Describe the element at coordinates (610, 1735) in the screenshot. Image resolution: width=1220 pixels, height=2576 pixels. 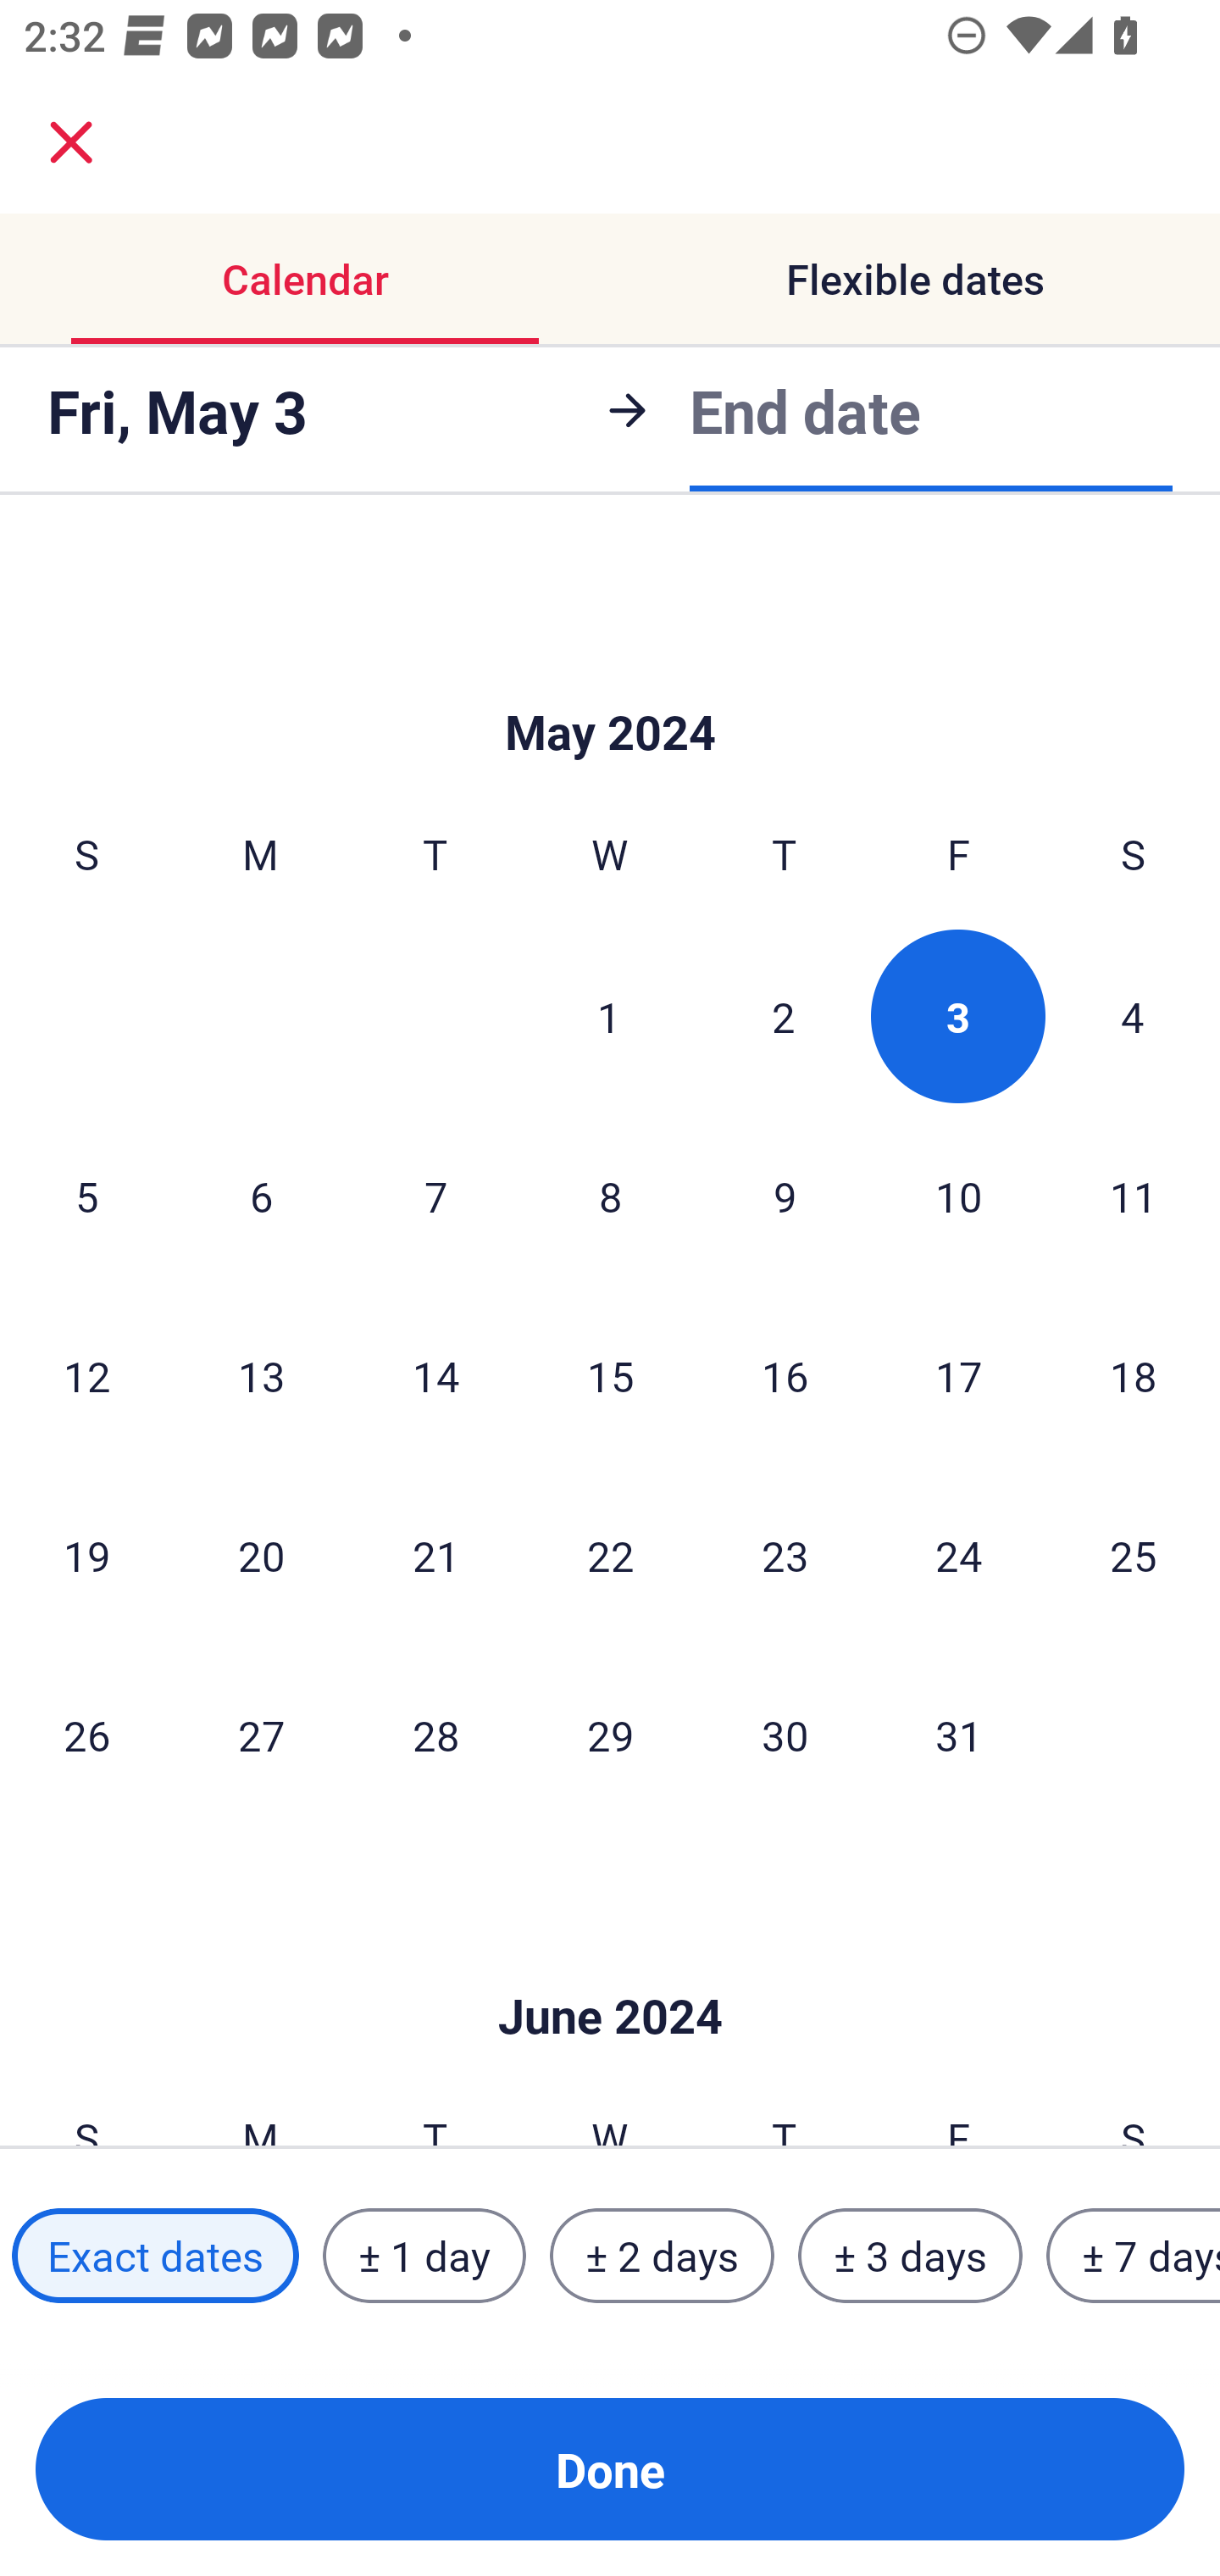
I see `29 Wednesday, May 29, 2024` at that location.